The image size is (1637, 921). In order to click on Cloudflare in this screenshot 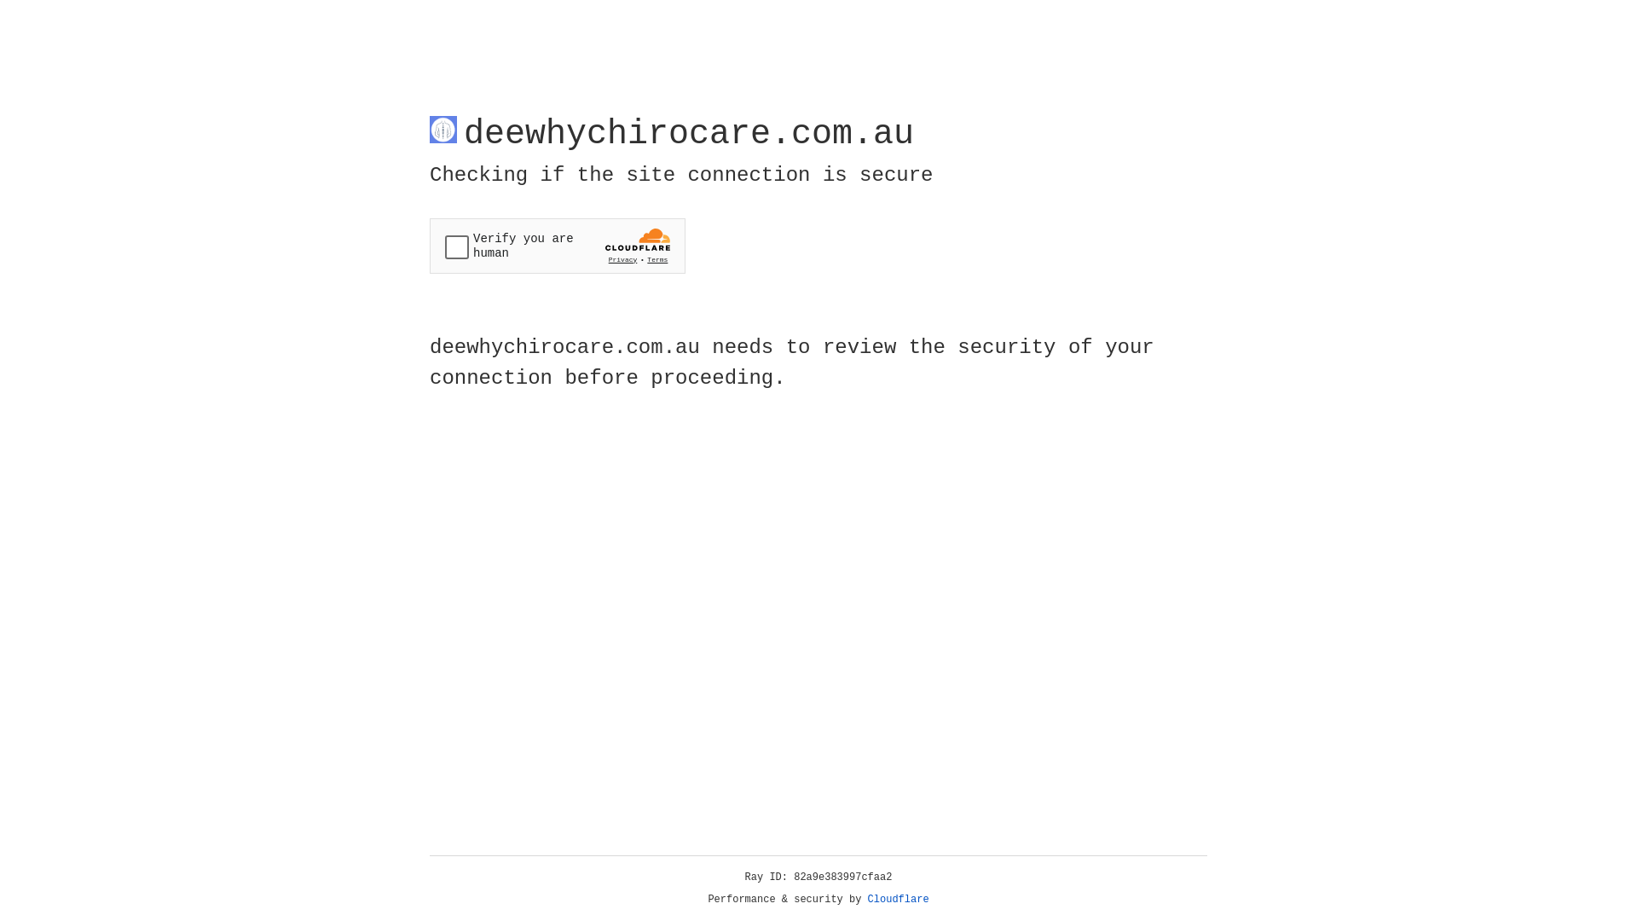, I will do `click(899, 900)`.